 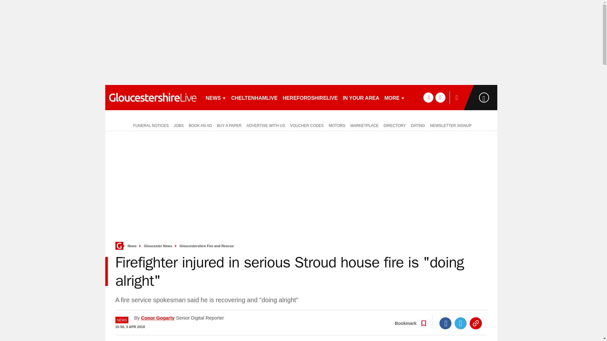 I want to click on IN YOUR AREA, so click(x=361, y=97).